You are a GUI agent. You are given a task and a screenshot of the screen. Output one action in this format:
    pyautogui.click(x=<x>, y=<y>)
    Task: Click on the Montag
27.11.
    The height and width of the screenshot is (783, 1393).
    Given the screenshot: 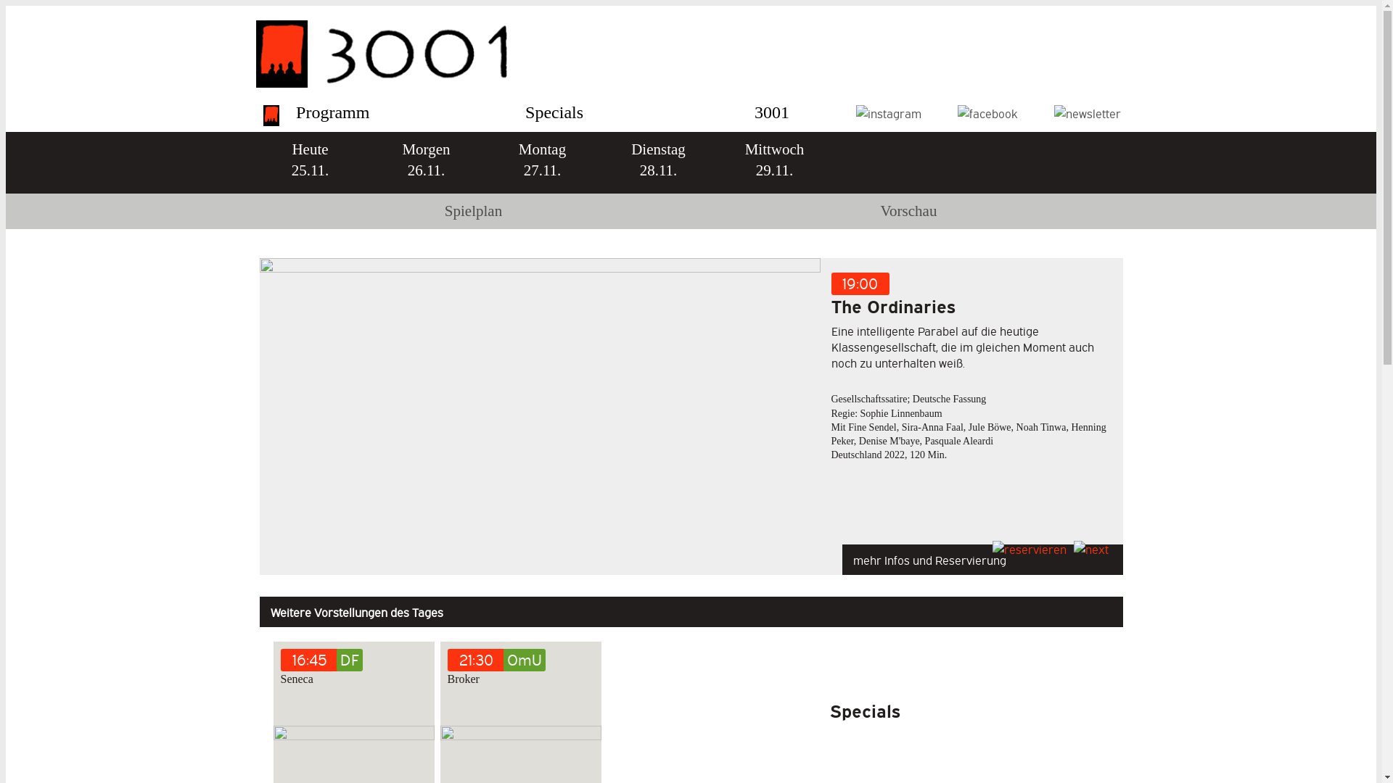 What is the action you would take?
    pyautogui.click(x=542, y=162)
    